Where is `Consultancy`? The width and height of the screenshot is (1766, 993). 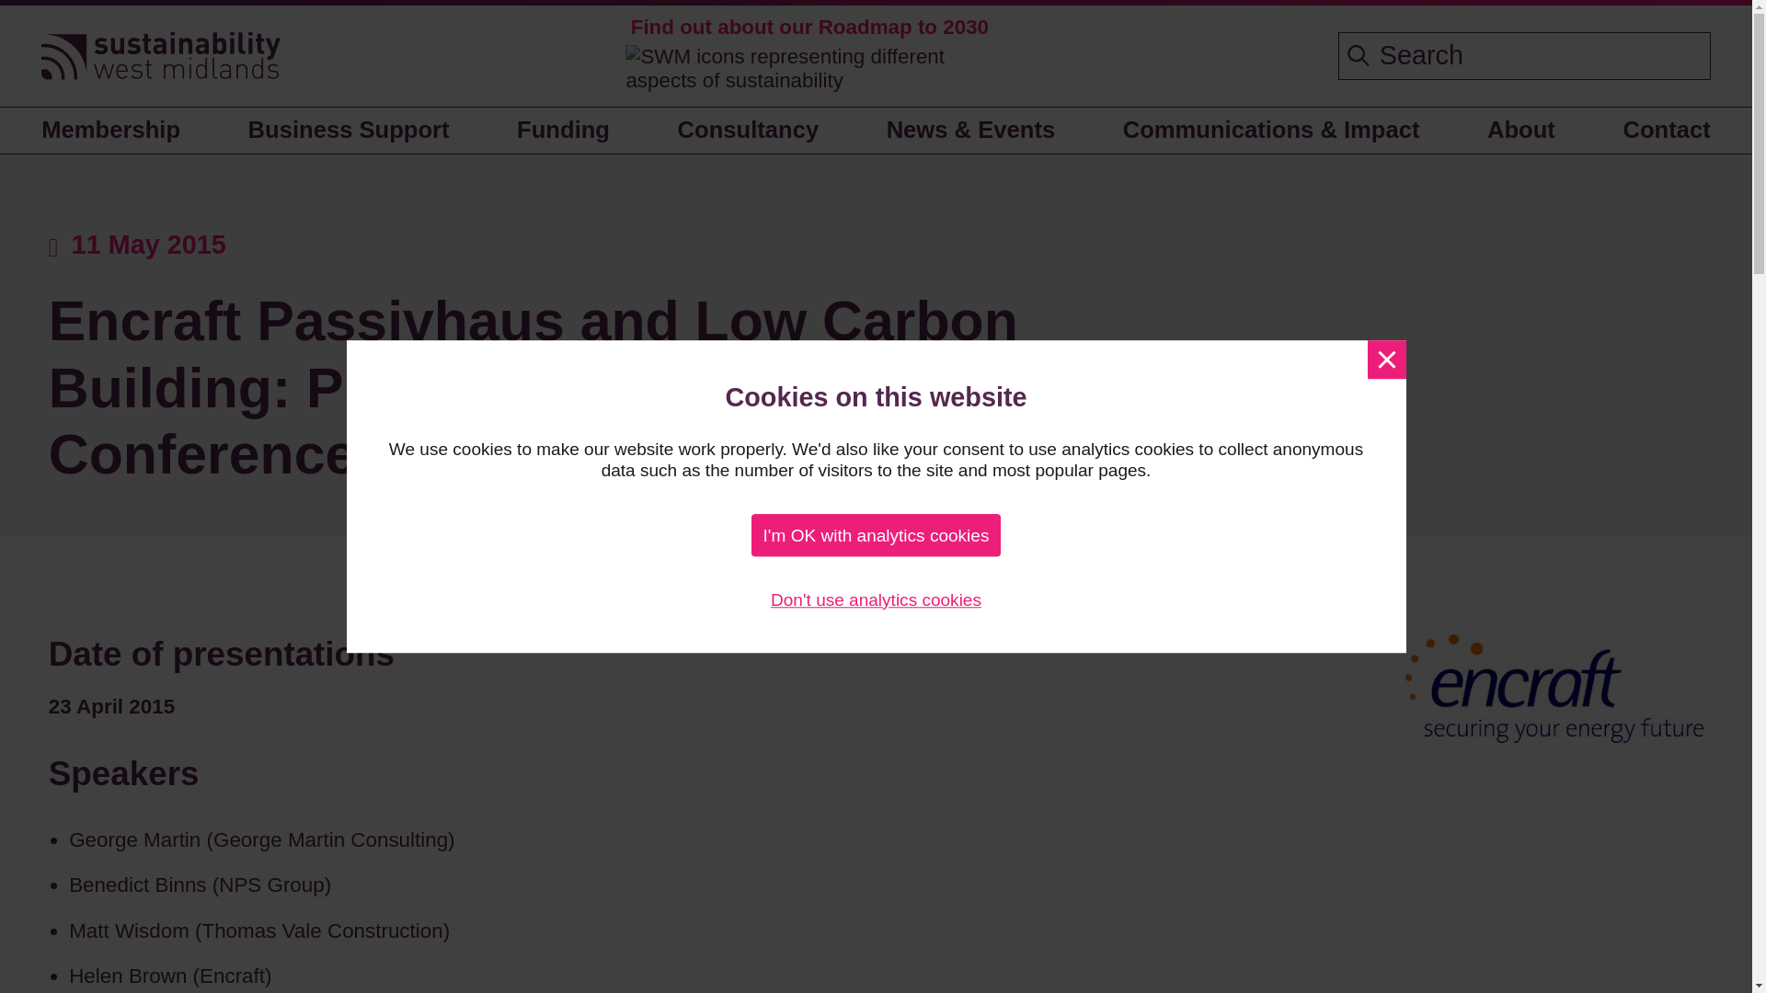
Consultancy is located at coordinates (748, 131).